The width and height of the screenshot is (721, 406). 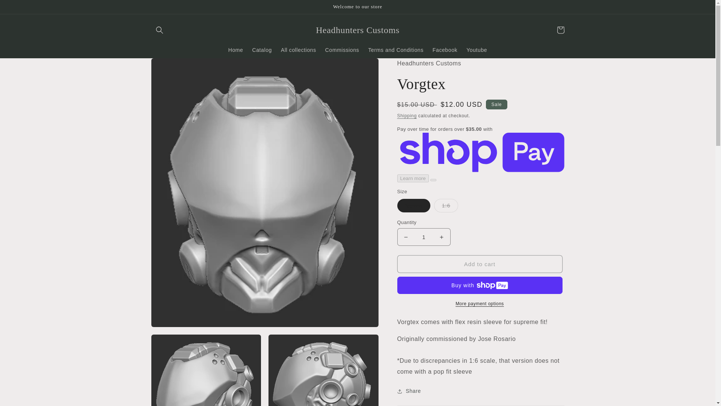 I want to click on Commissions, so click(x=342, y=50).